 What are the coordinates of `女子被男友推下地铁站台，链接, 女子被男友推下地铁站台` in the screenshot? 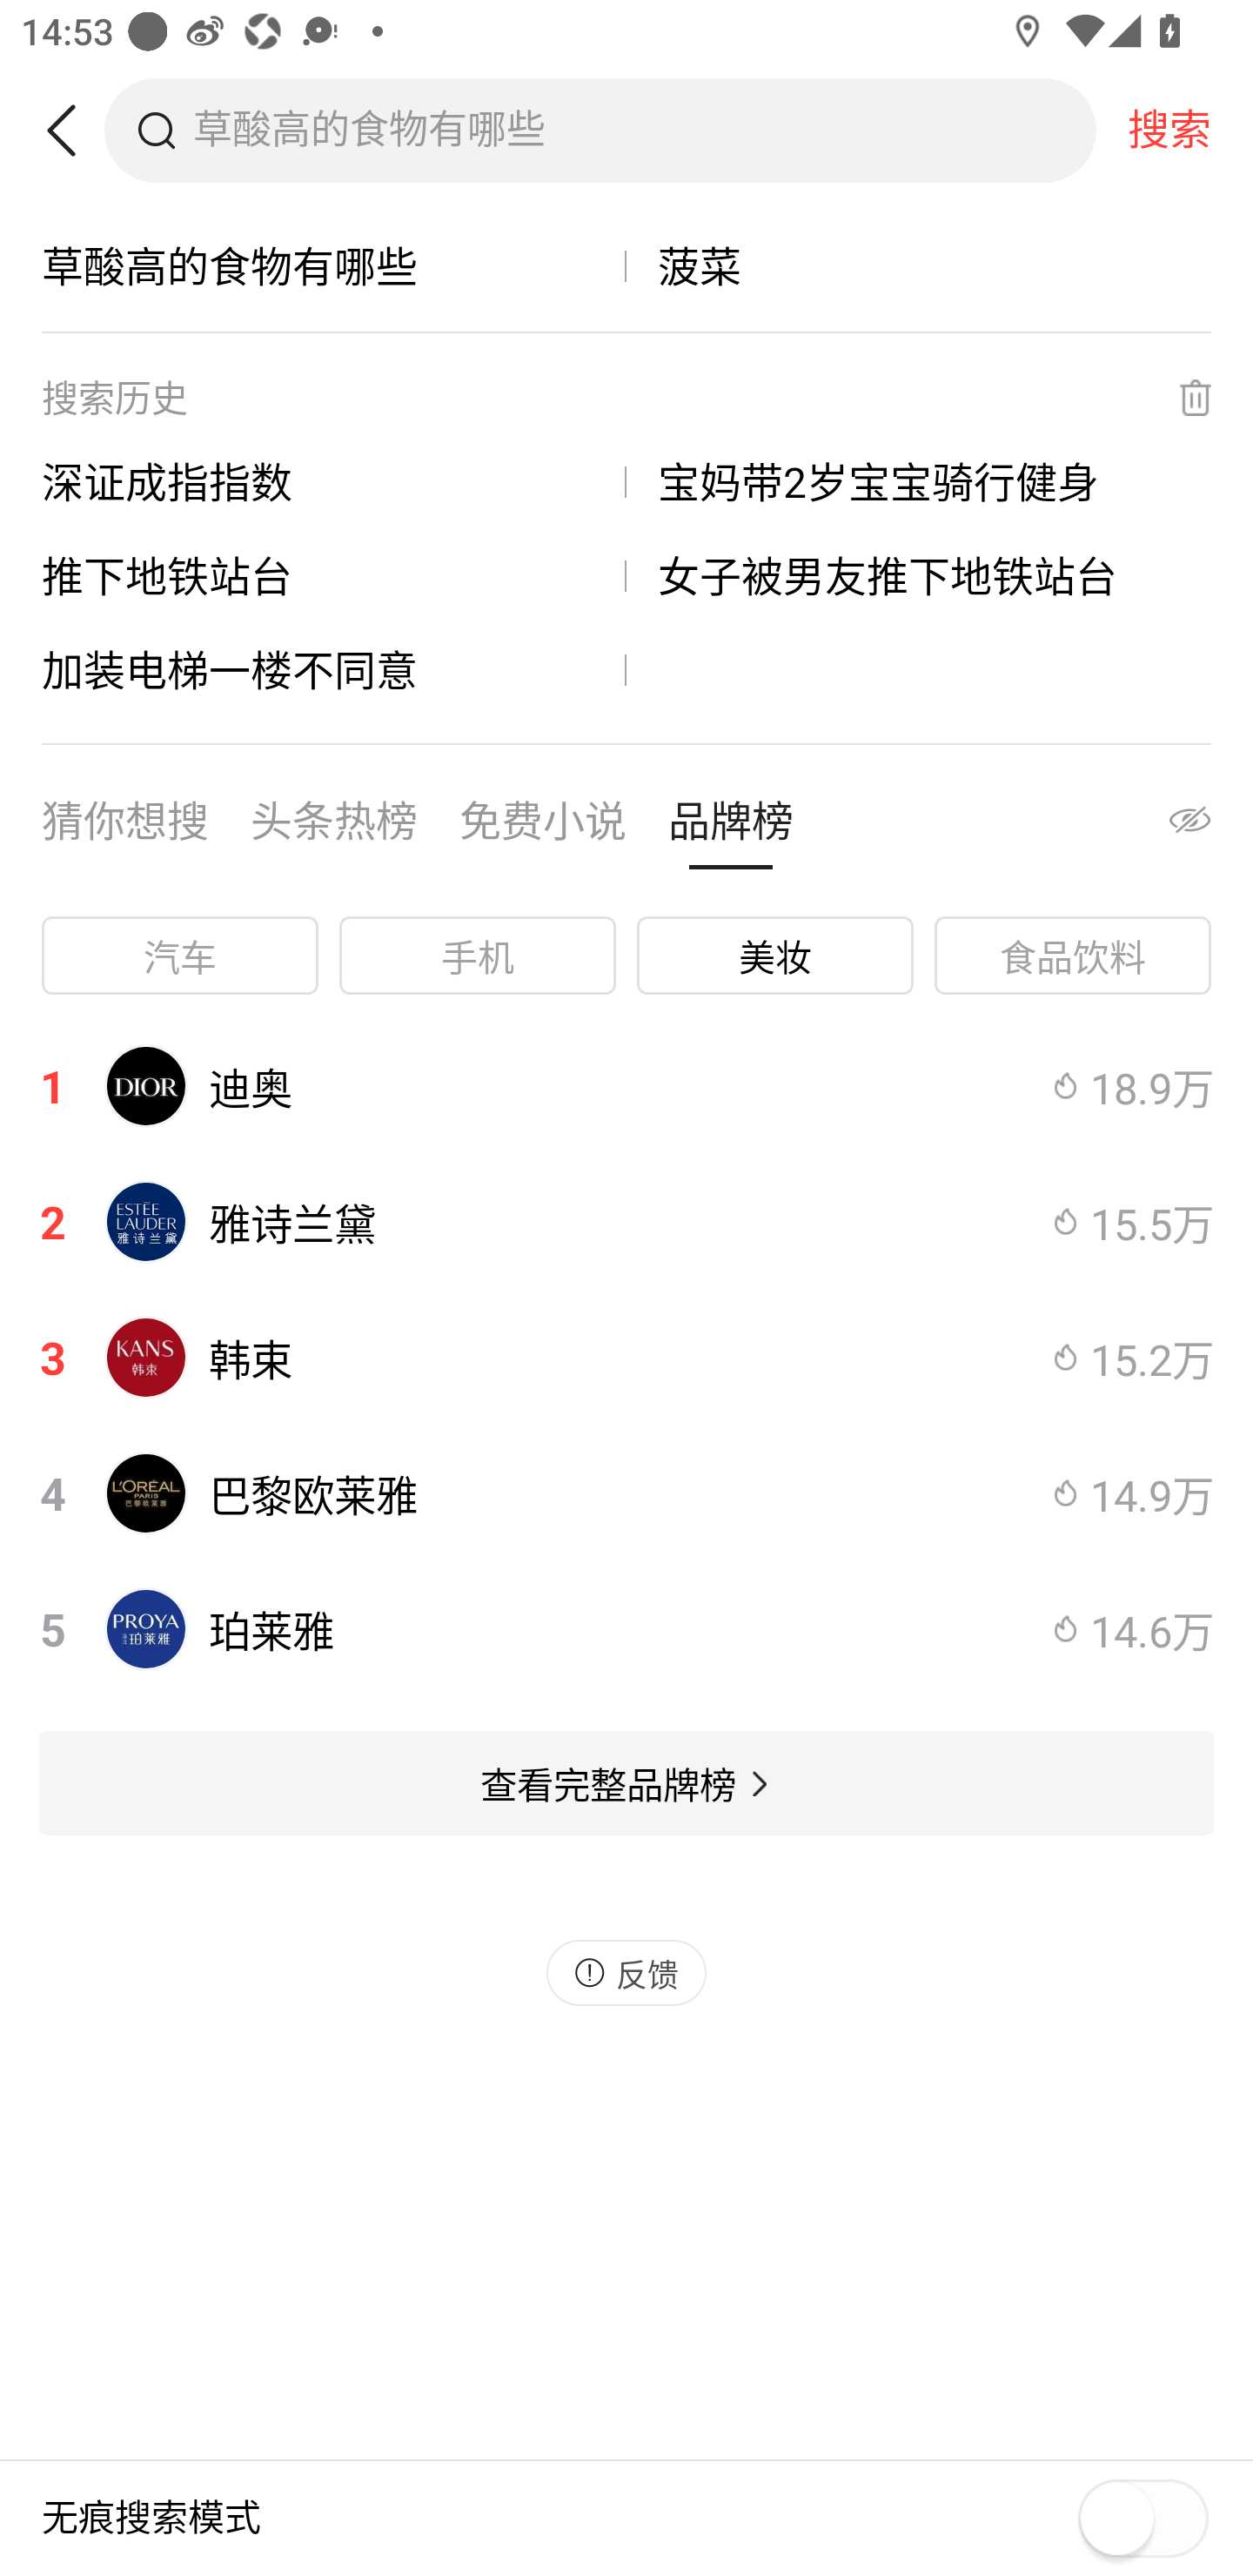 It's located at (919, 575).